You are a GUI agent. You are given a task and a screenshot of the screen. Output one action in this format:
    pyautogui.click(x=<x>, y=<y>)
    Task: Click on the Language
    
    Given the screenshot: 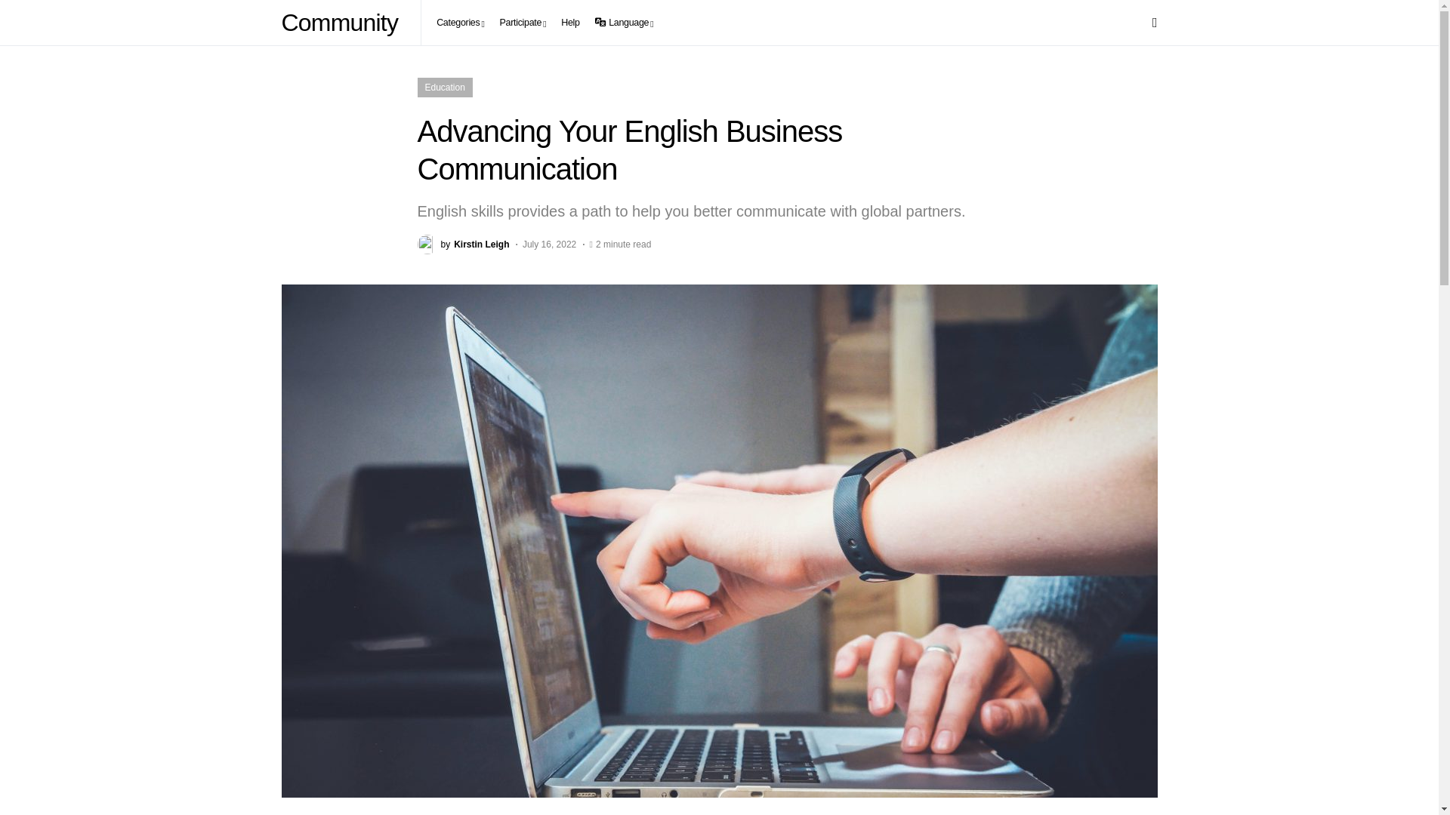 What is the action you would take?
    pyautogui.click(x=624, y=23)
    